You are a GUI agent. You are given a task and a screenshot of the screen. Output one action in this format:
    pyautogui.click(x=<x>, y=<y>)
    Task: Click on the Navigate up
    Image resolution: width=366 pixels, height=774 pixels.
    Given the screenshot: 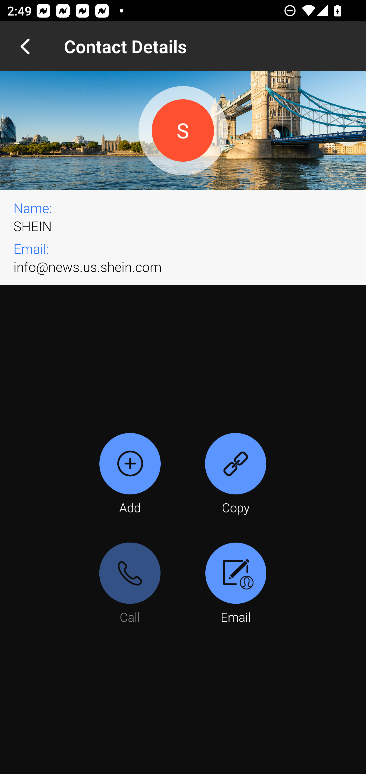 What is the action you would take?
    pyautogui.click(x=25, y=46)
    